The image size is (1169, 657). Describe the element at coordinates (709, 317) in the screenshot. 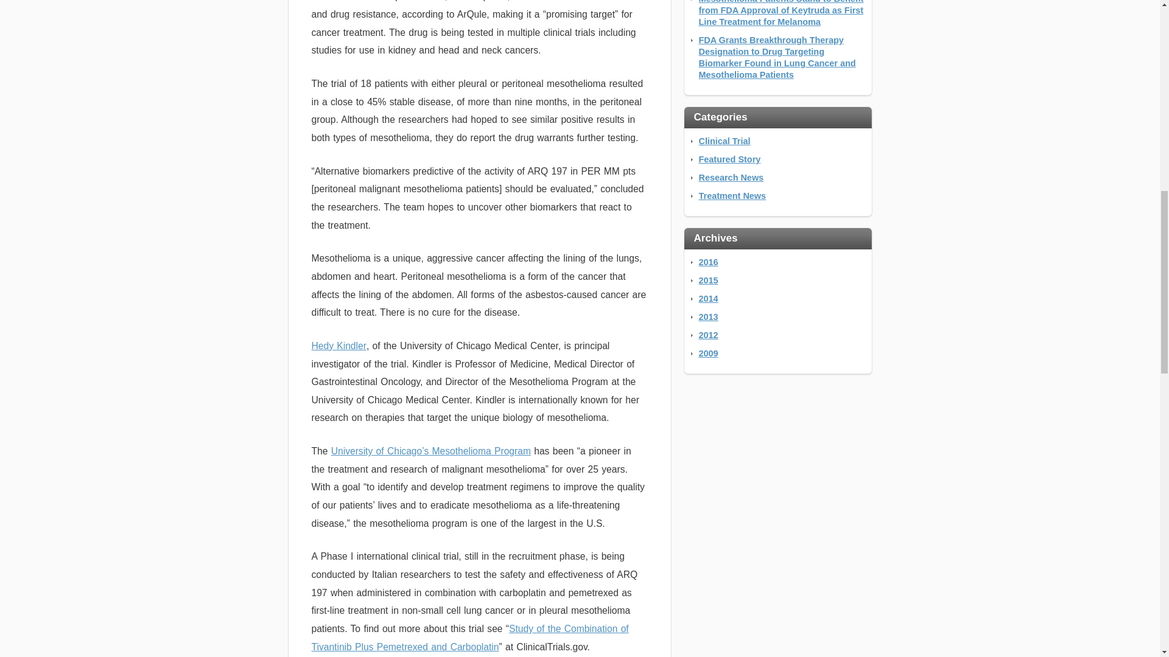

I see `2013` at that location.